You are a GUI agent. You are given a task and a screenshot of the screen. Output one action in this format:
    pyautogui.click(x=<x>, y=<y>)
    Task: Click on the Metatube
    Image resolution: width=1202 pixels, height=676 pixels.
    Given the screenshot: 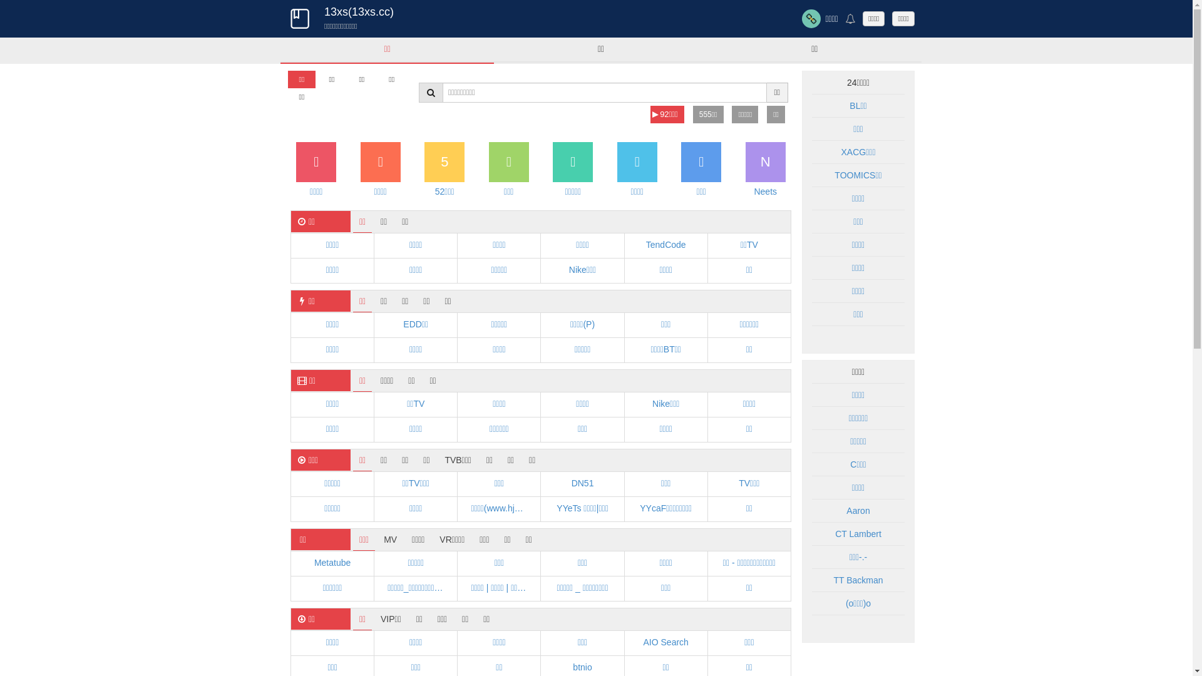 What is the action you would take?
    pyautogui.click(x=332, y=563)
    